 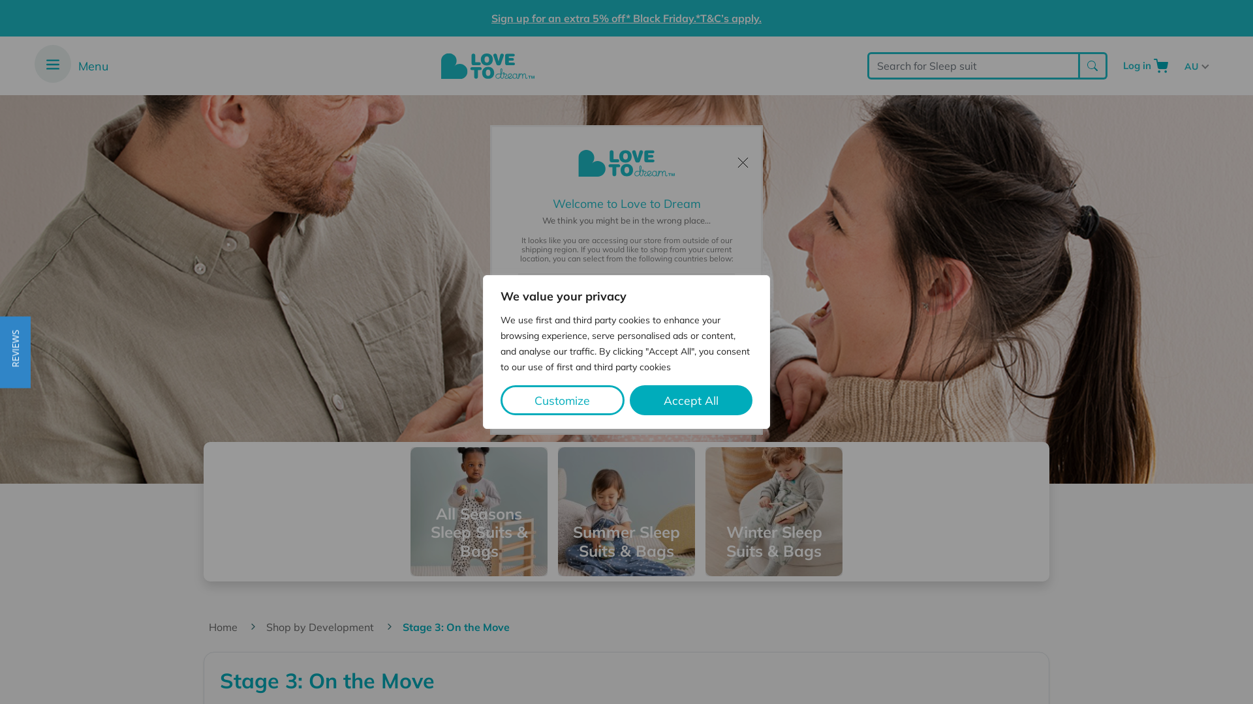 What do you see at coordinates (625, 424) in the screenshot?
I see `United States
$USD` at bounding box center [625, 424].